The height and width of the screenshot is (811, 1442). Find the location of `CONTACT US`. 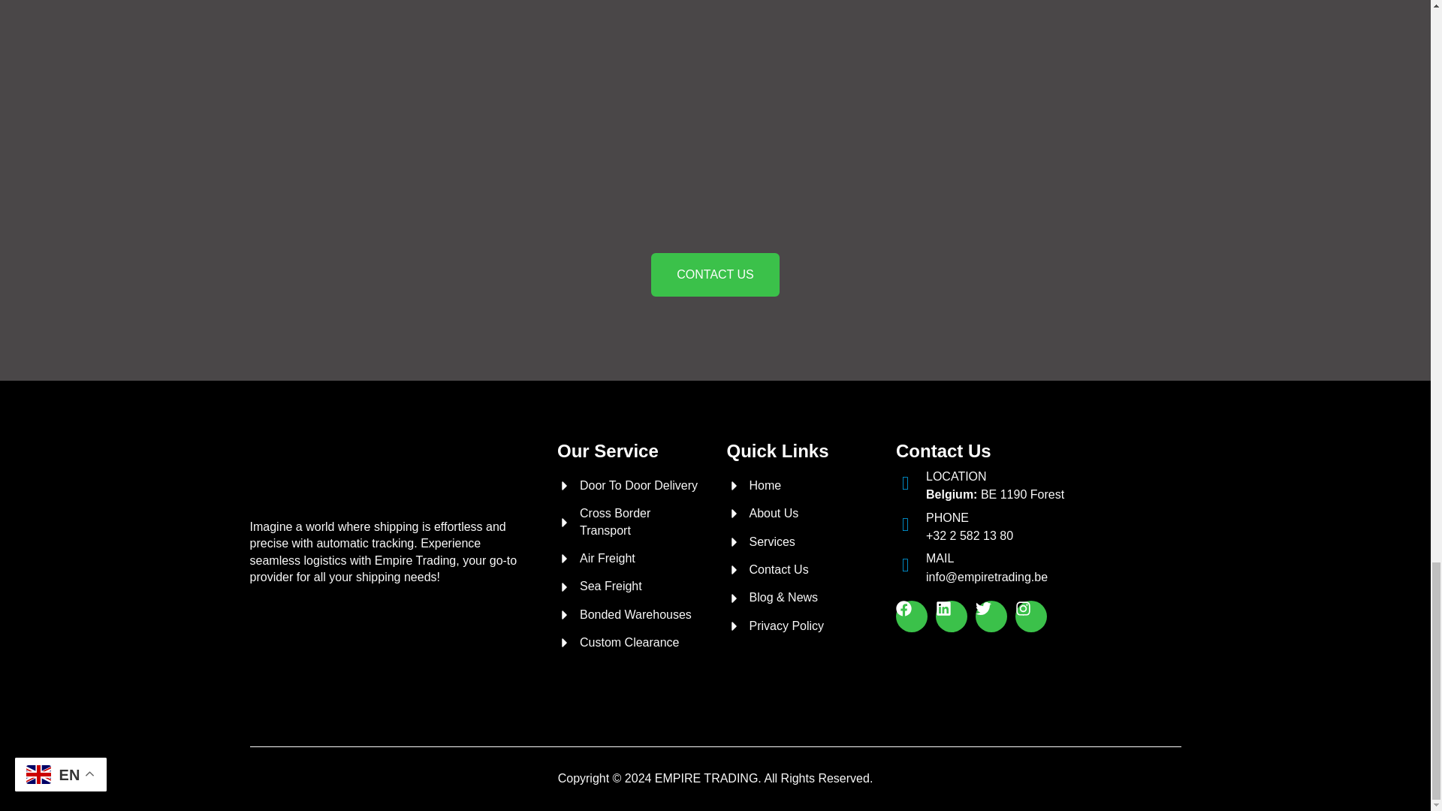

CONTACT US is located at coordinates (715, 275).